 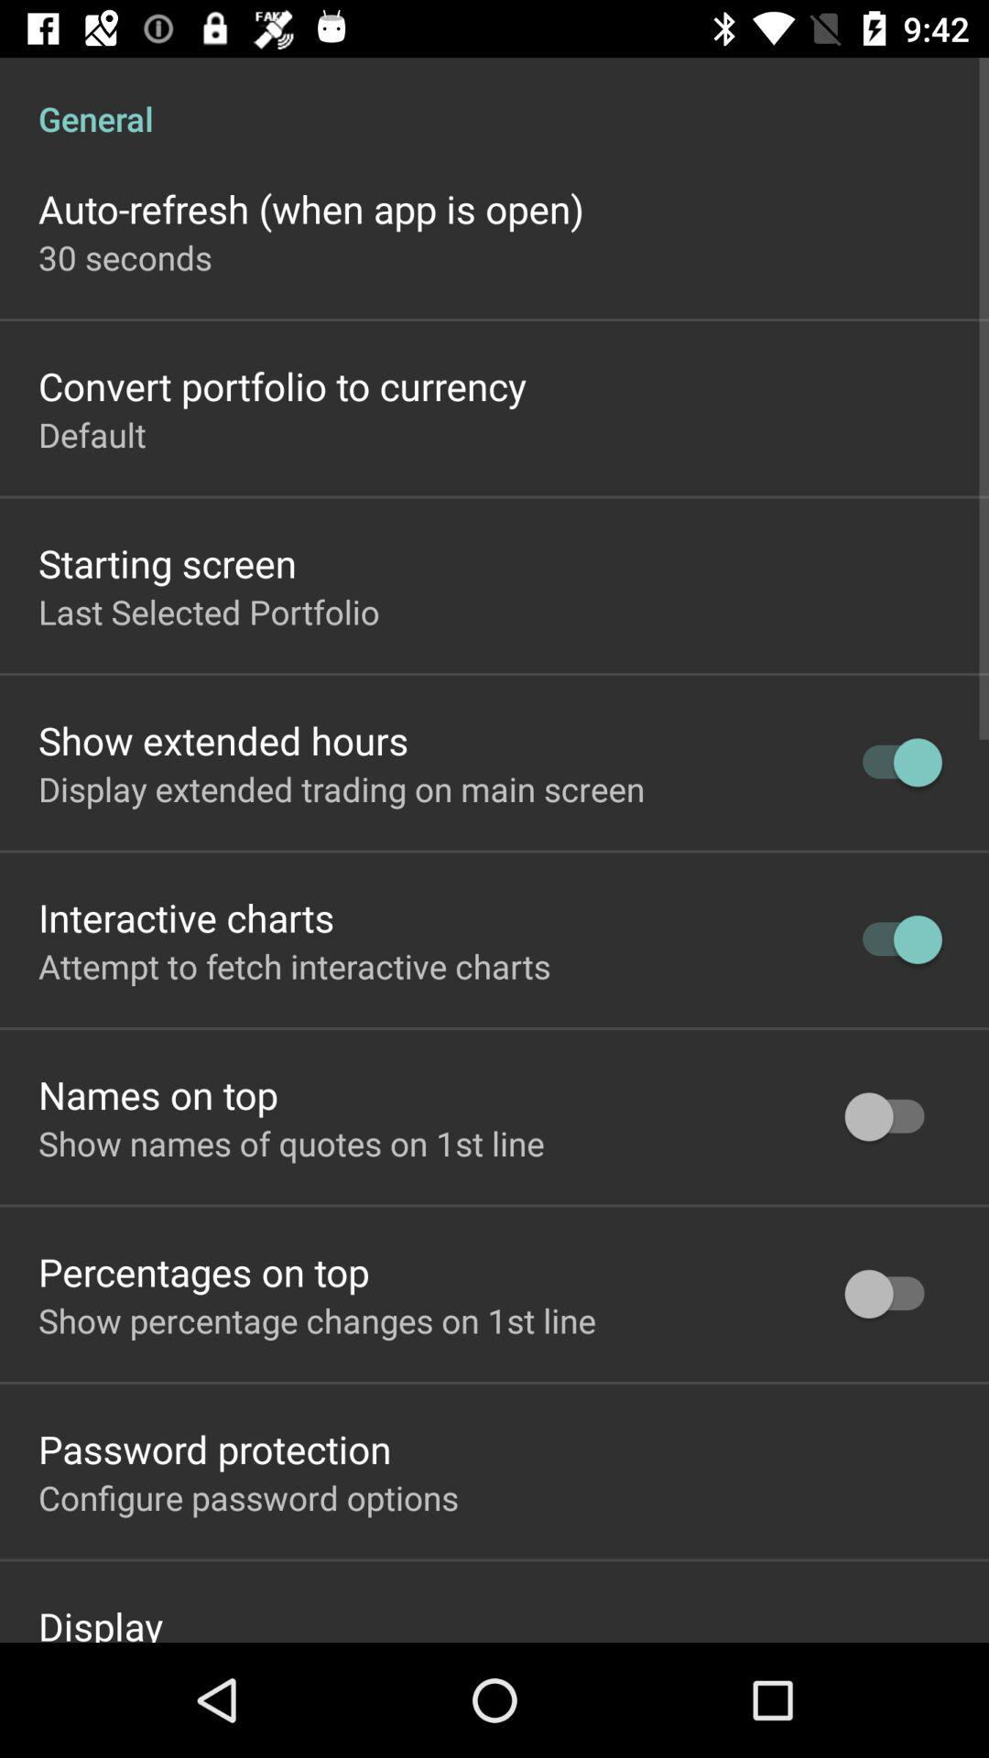 I want to click on press the password protection app, so click(x=214, y=1449).